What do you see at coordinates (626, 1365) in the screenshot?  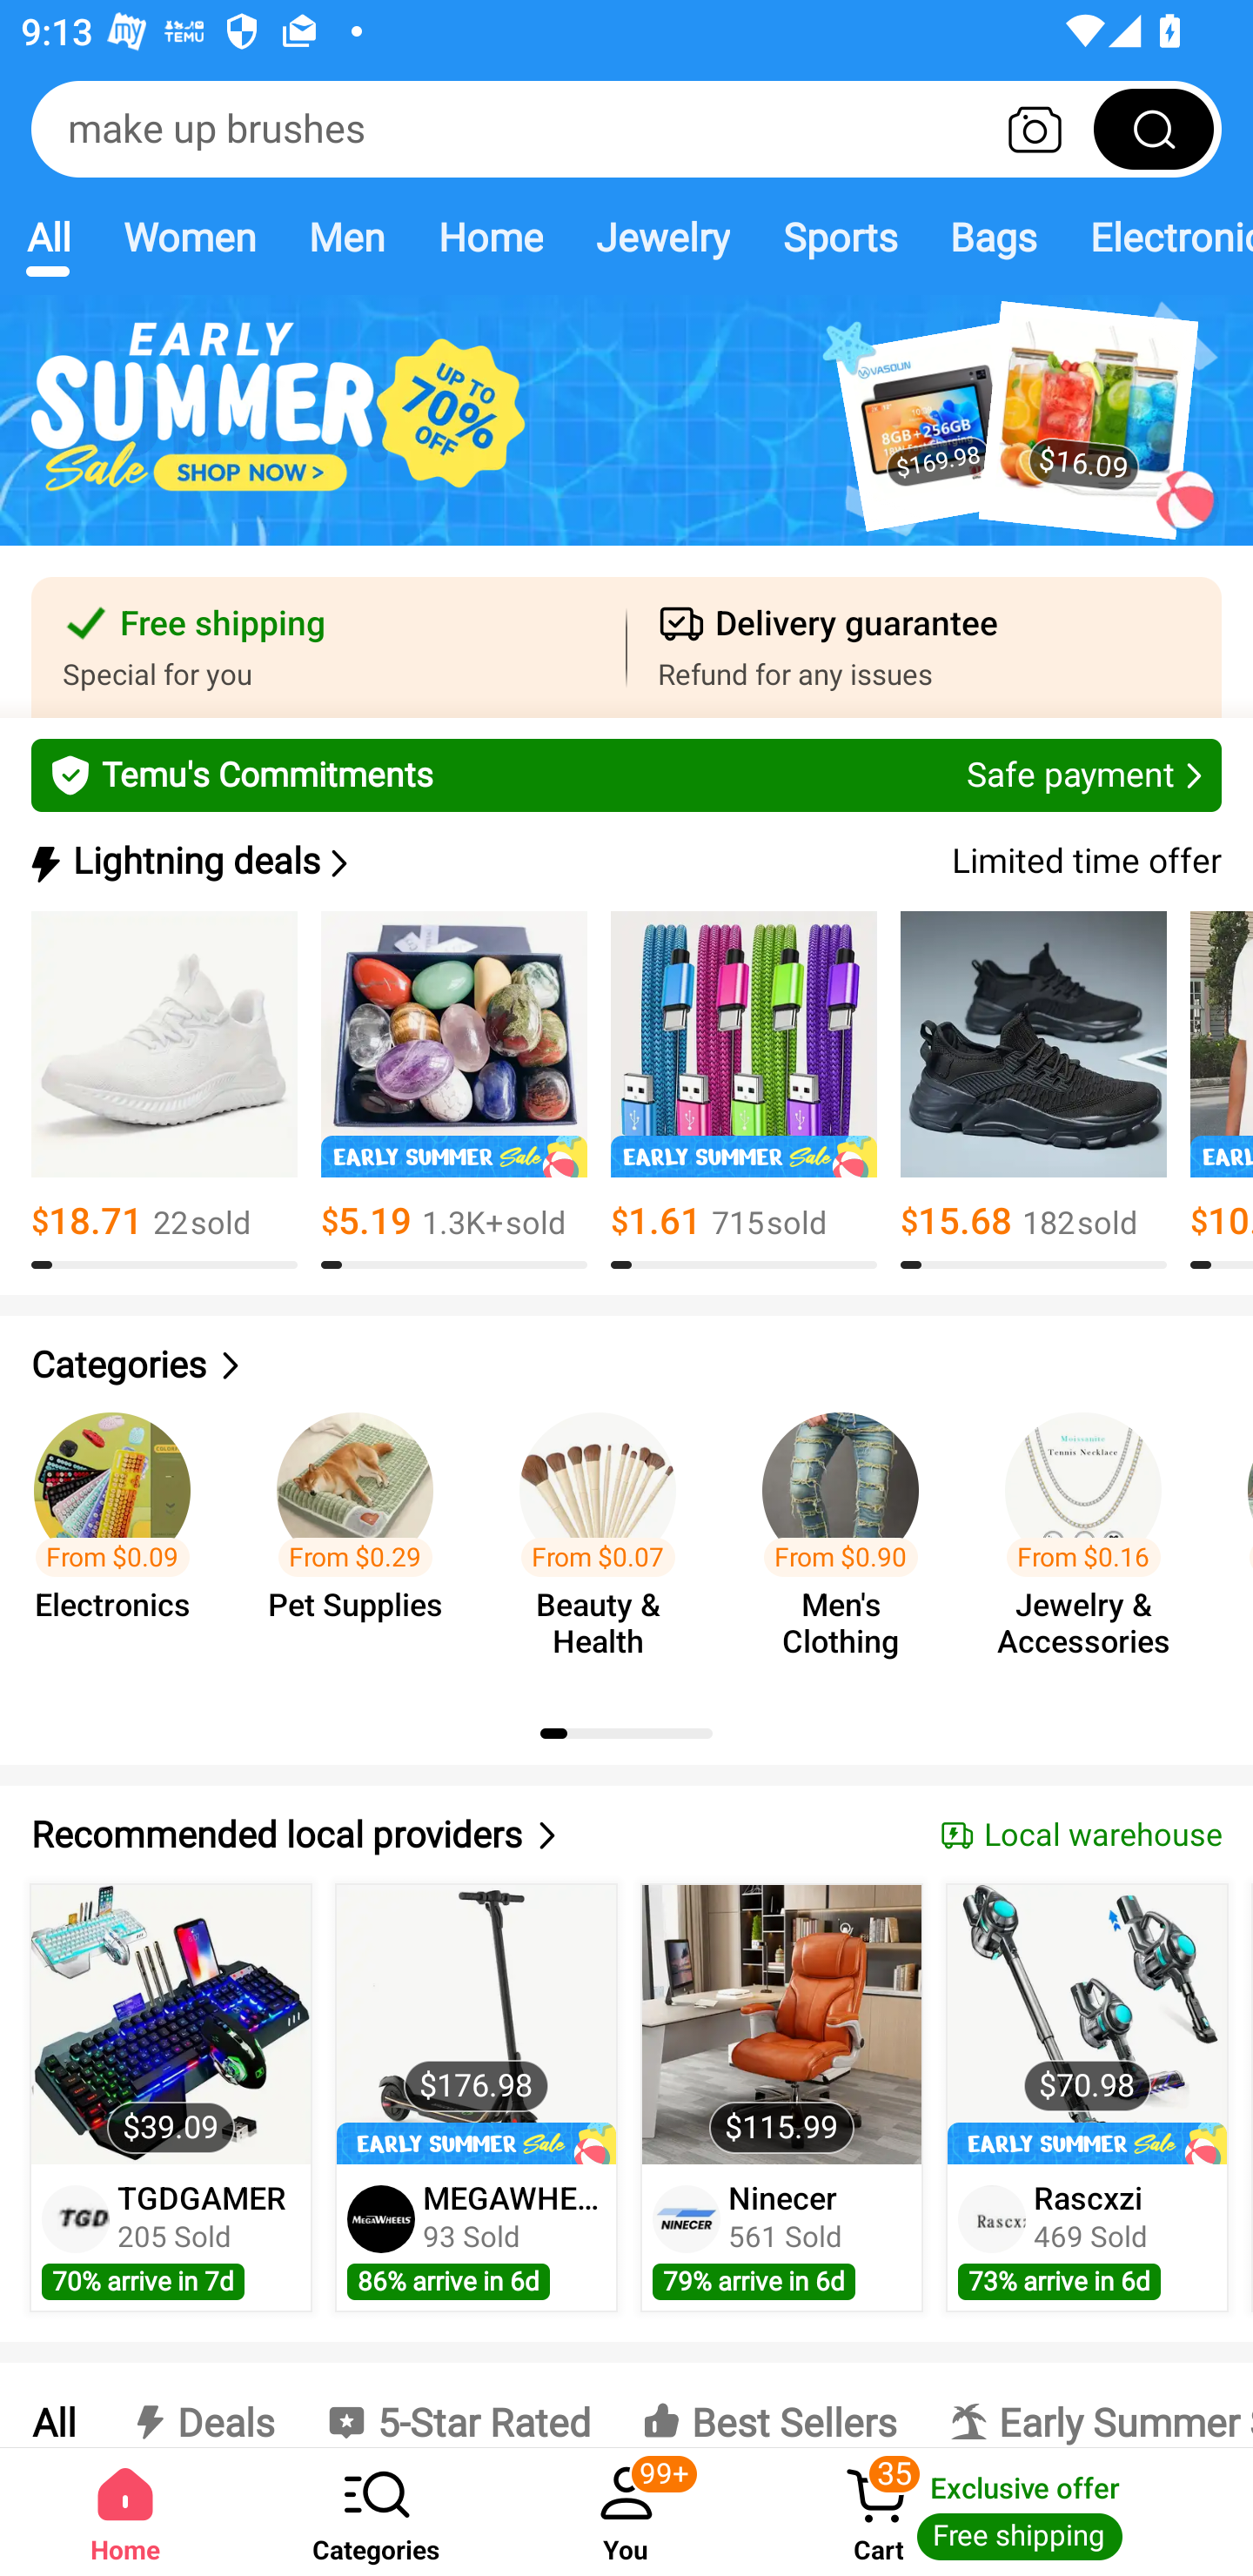 I see `Categories` at bounding box center [626, 1365].